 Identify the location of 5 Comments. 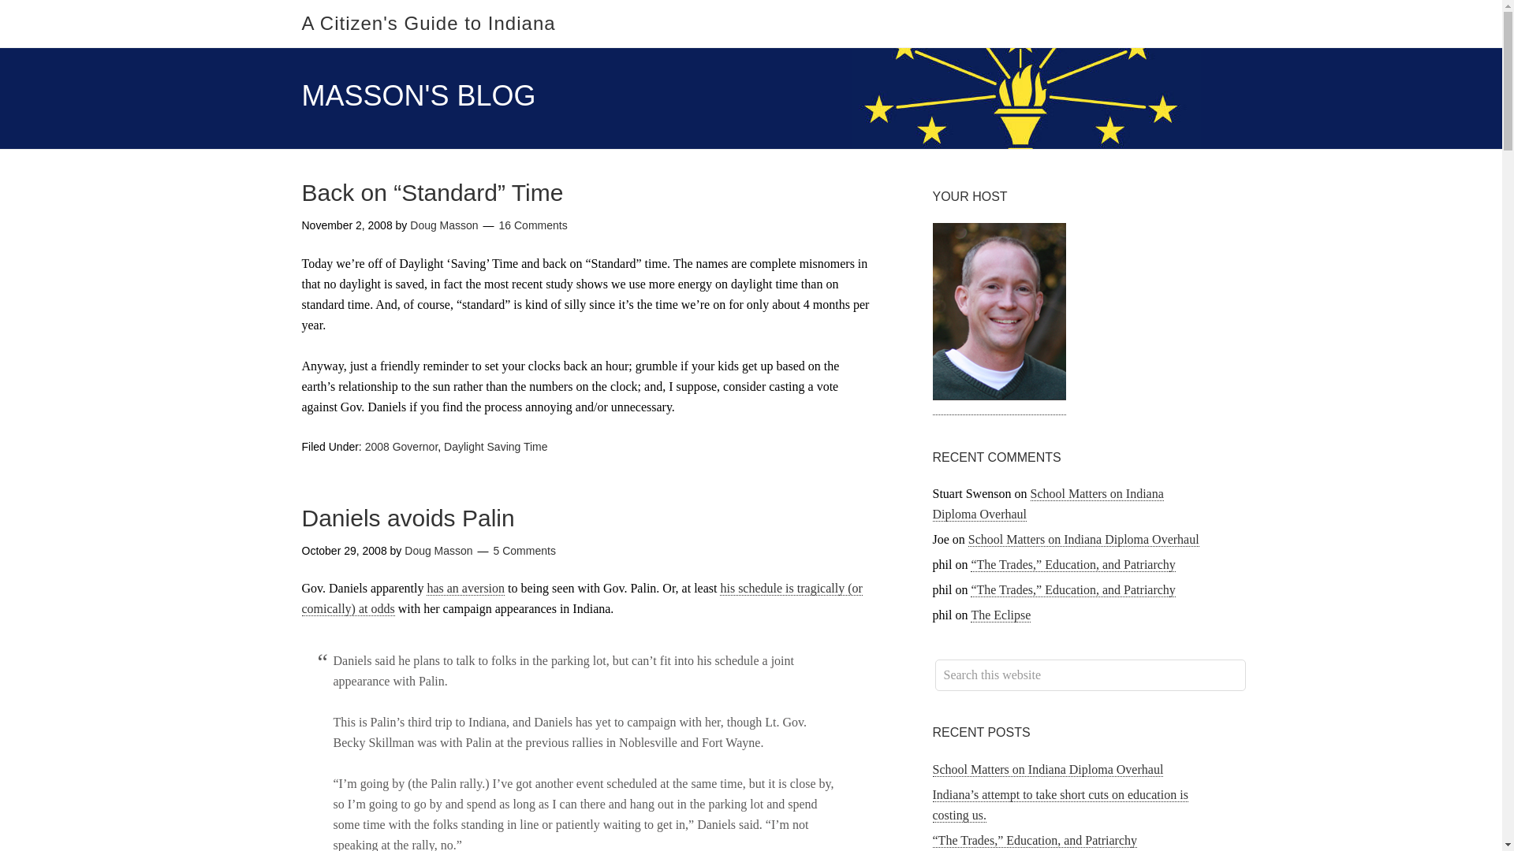
(524, 550).